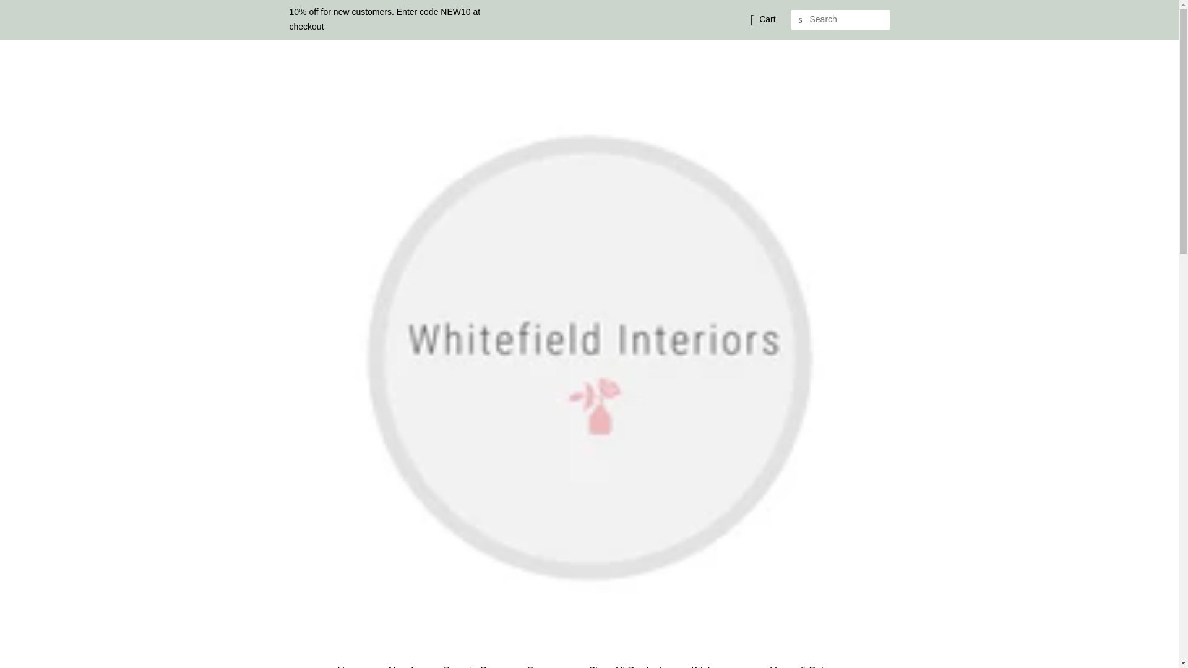 The height and width of the screenshot is (668, 1188). I want to click on Shop All Products, so click(629, 663).